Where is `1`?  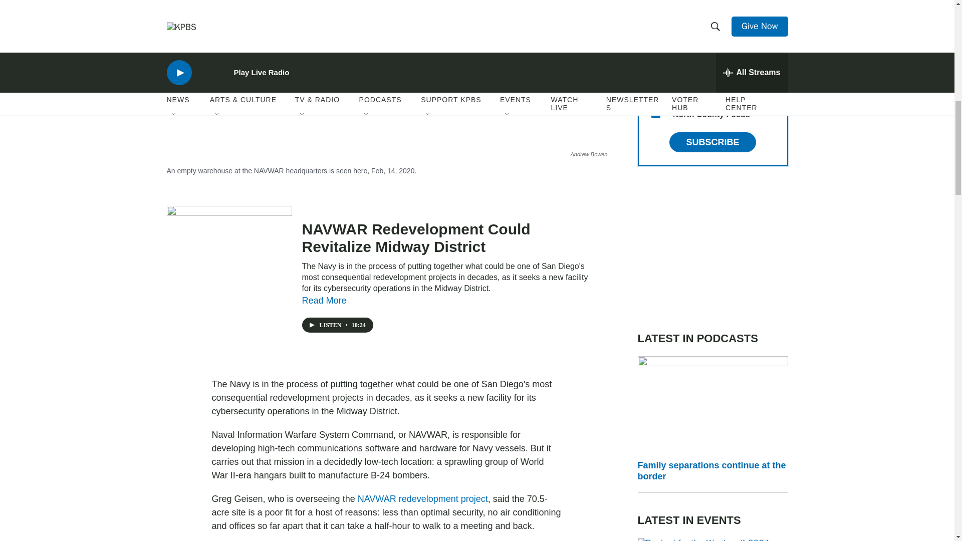
1 is located at coordinates (655, 66).